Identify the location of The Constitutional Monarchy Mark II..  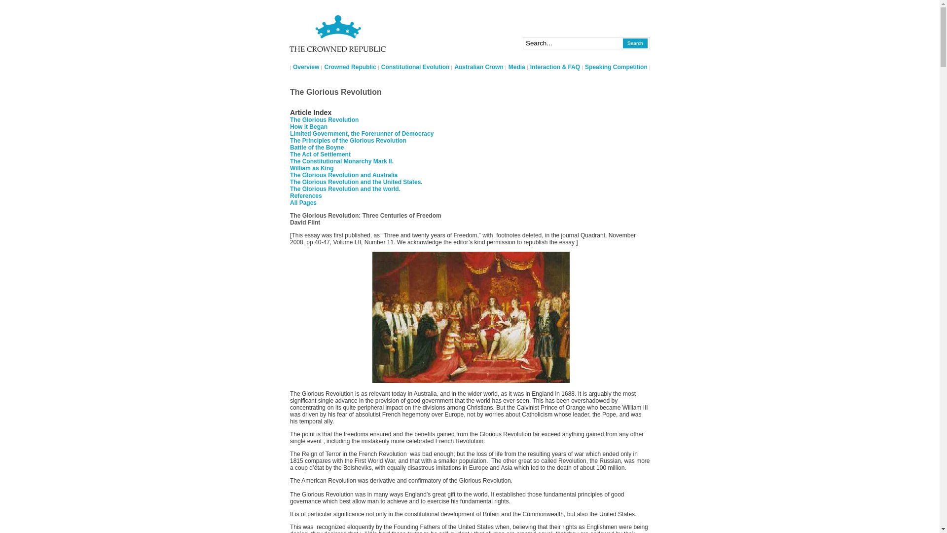
(342, 161).